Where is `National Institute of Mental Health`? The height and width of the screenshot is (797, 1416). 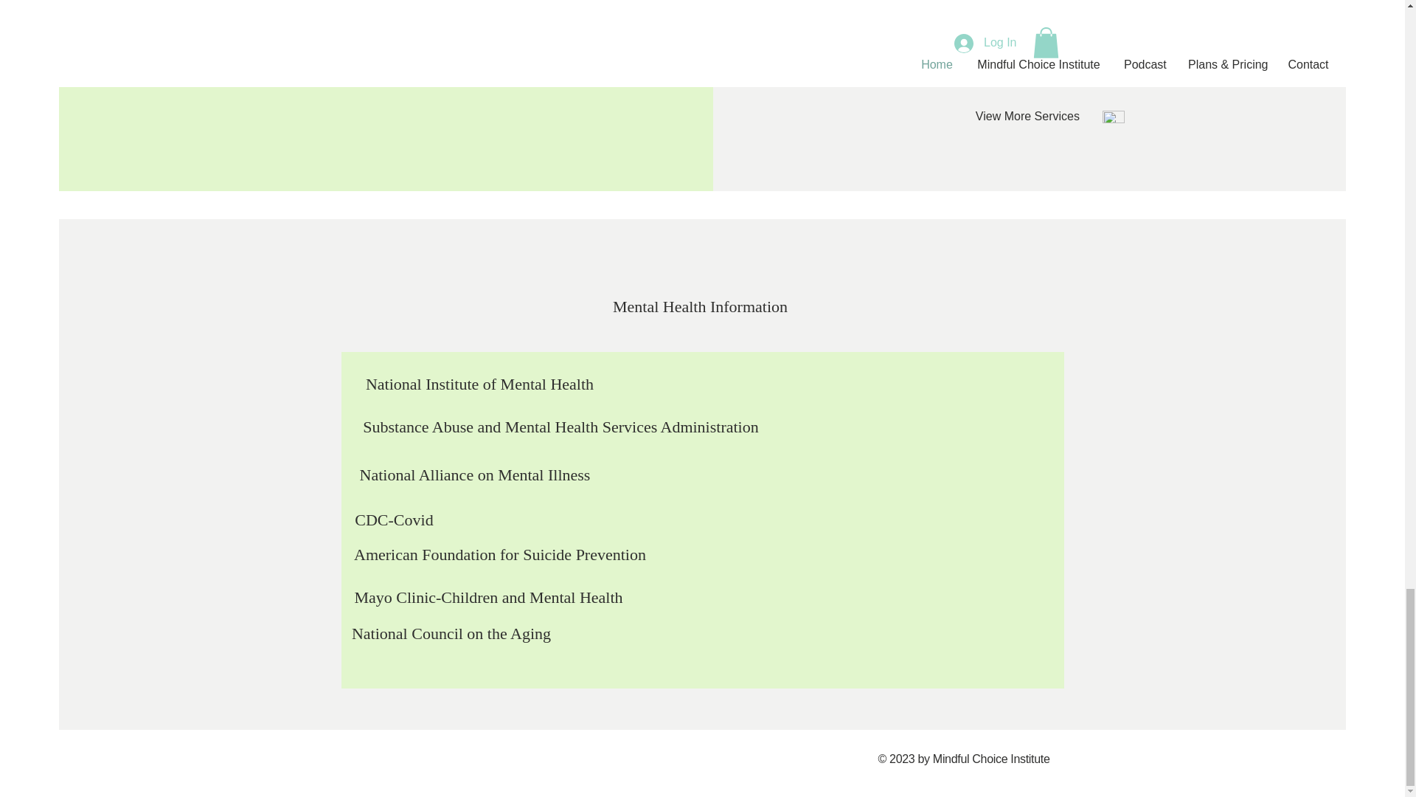 National Institute of Mental Health is located at coordinates (479, 384).